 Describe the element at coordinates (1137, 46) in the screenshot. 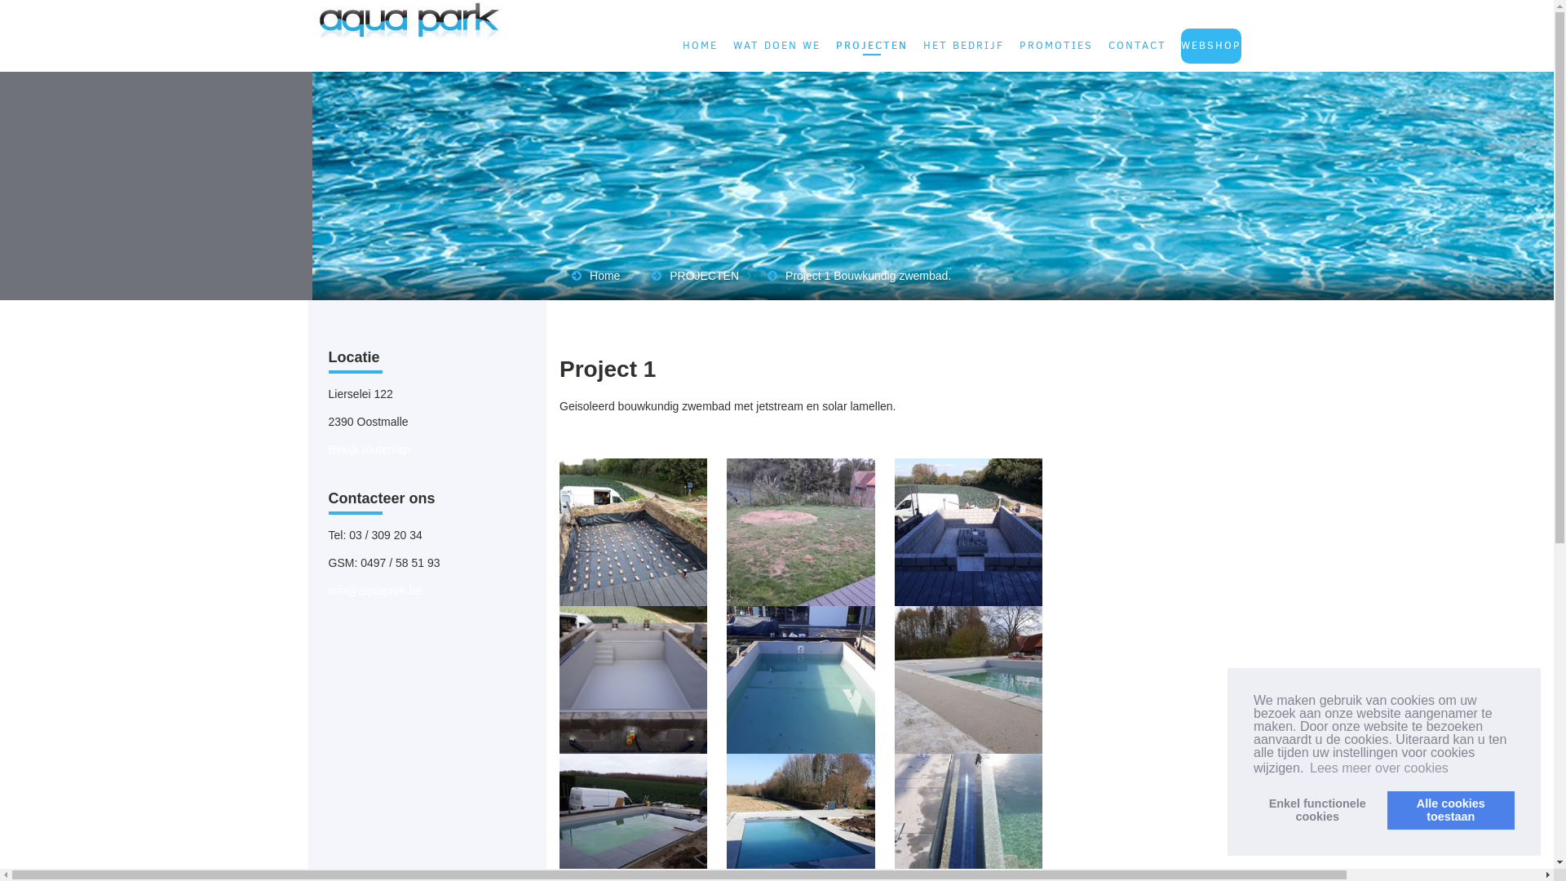

I see `CONTACT` at that location.